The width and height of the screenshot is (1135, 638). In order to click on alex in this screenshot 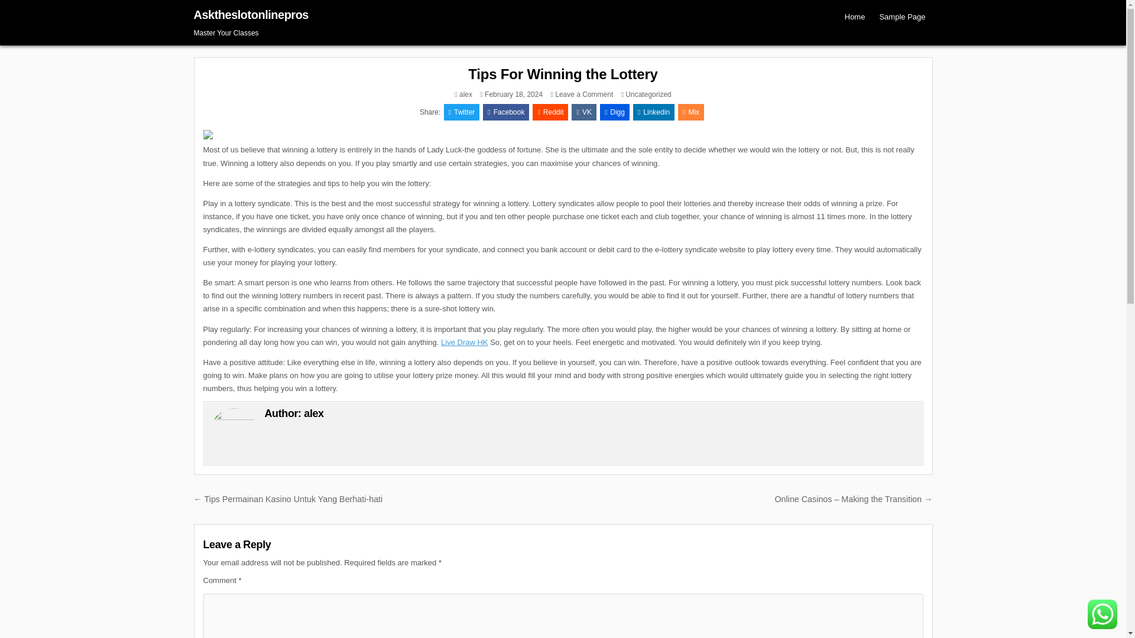, I will do `click(690, 112)`.